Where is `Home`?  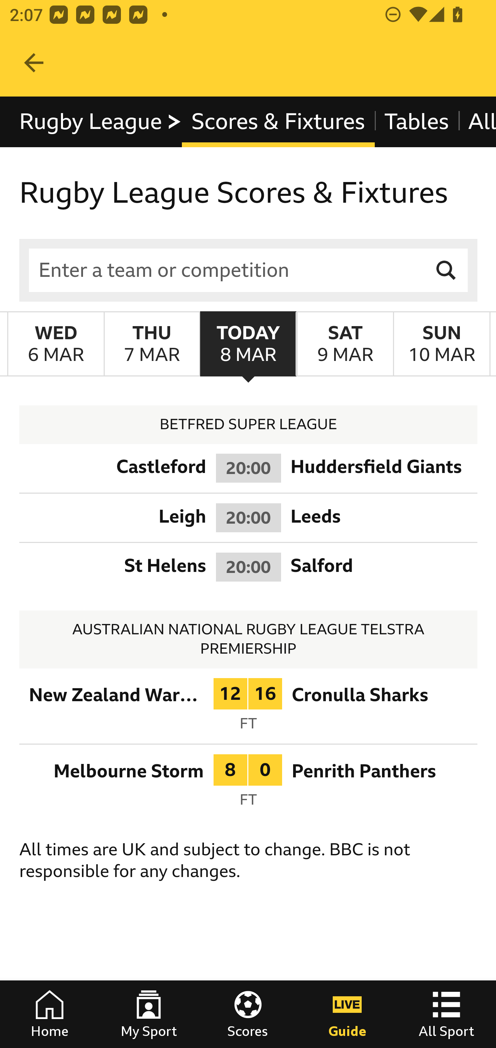
Home is located at coordinates (50, 1014).